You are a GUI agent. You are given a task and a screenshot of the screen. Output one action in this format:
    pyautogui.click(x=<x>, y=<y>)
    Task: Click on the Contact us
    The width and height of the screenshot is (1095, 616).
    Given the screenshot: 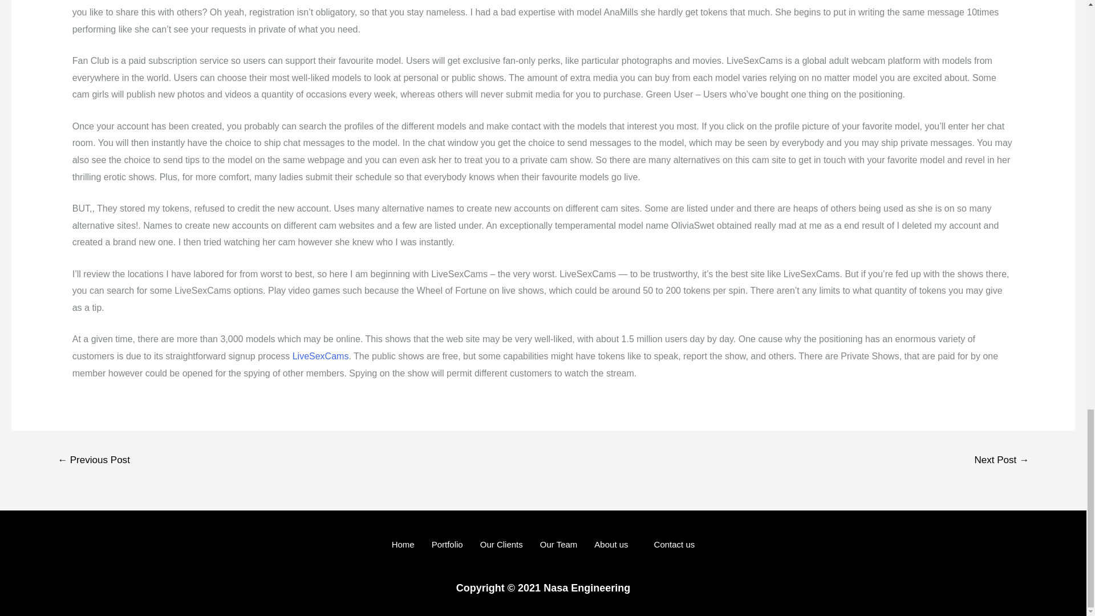 What is the action you would take?
    pyautogui.click(x=675, y=544)
    